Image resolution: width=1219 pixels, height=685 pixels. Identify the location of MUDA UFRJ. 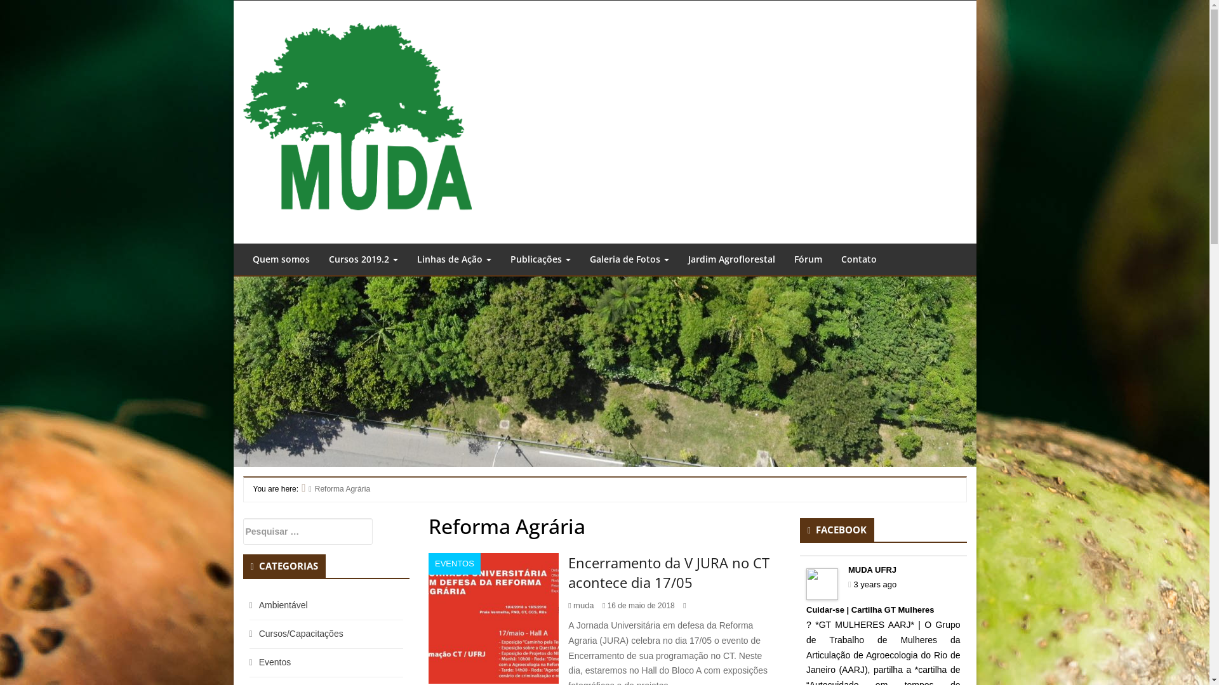
(872, 570).